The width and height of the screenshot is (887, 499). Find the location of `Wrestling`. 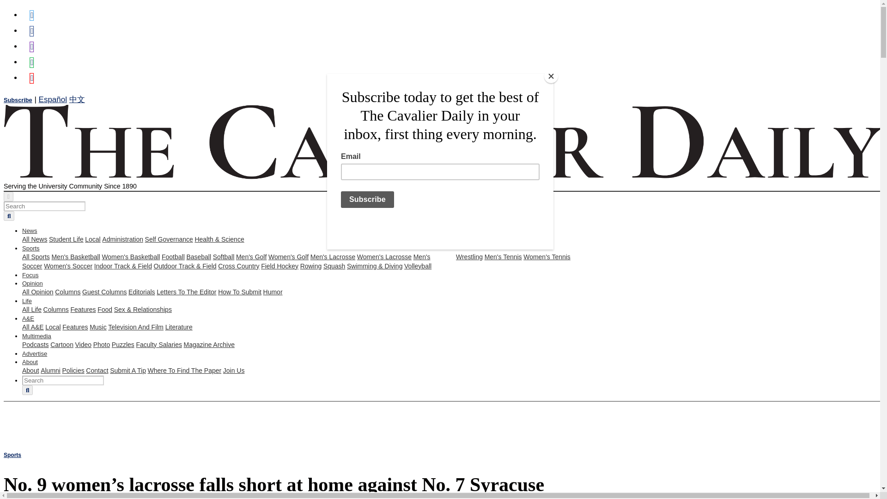

Wrestling is located at coordinates (469, 256).